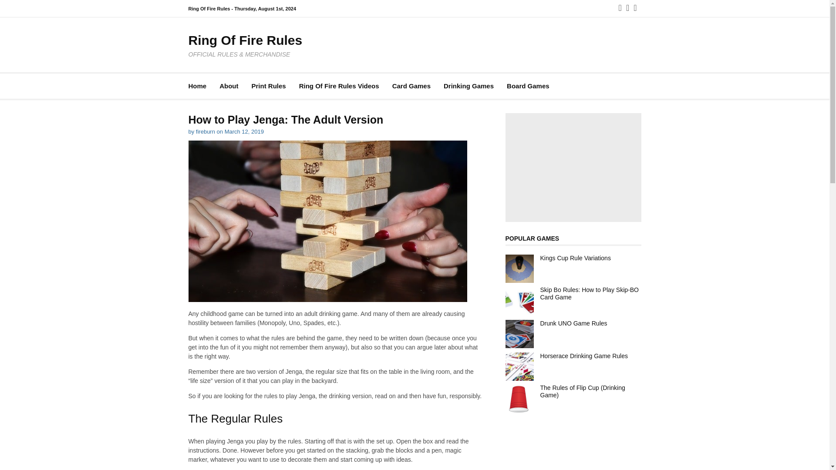  I want to click on Skip Bo Rules: How to Play Skip-BO Card Game, so click(589, 293).